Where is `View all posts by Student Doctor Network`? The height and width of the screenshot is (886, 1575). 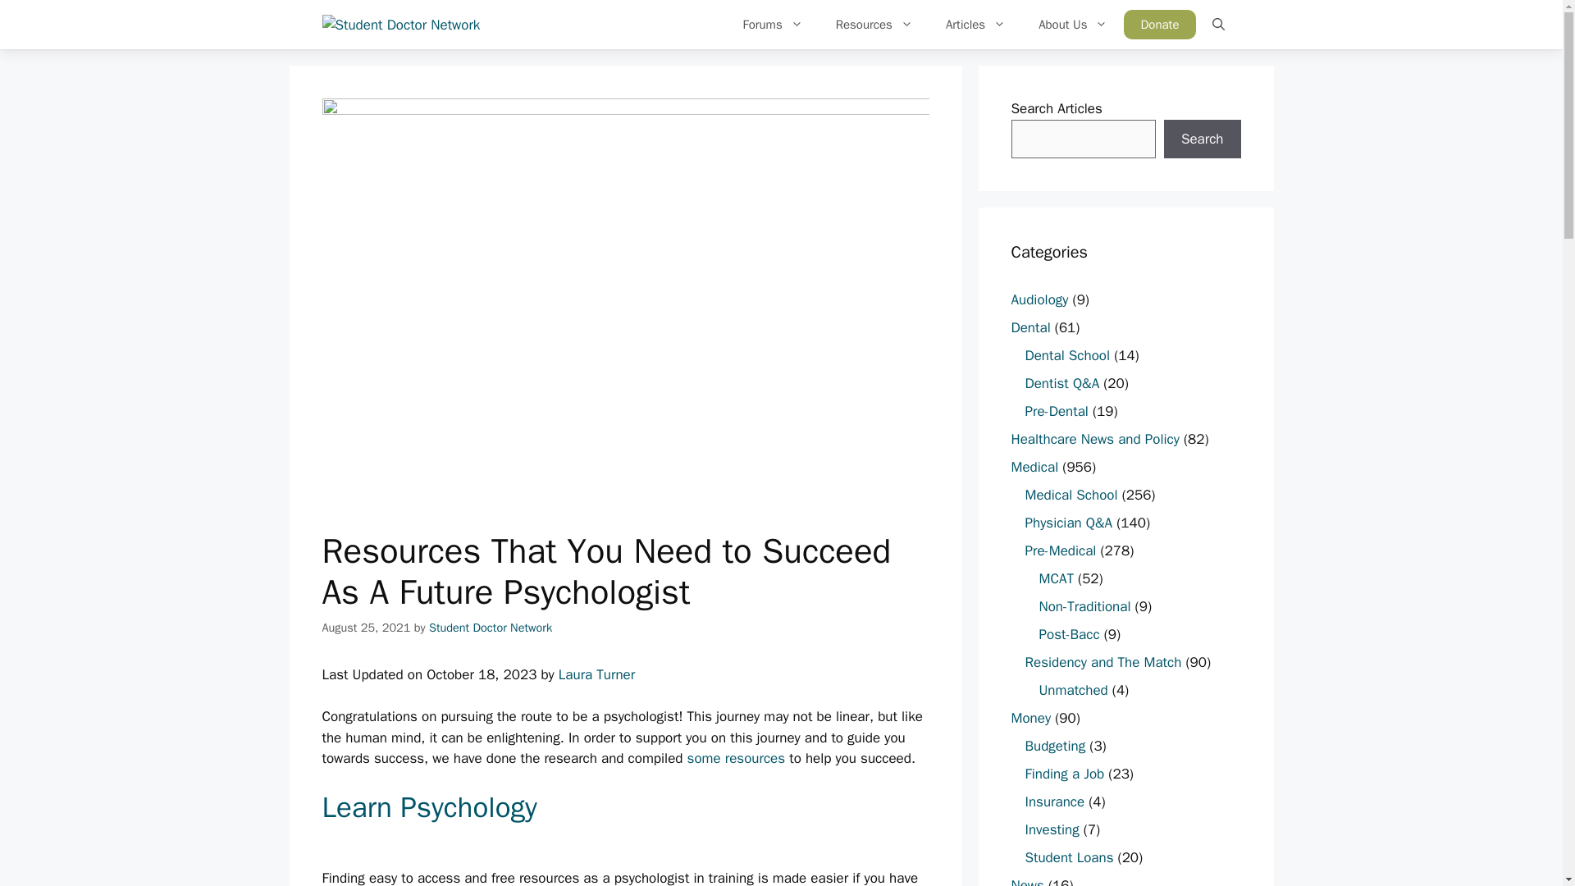 View all posts by Student Doctor Network is located at coordinates (491, 628).